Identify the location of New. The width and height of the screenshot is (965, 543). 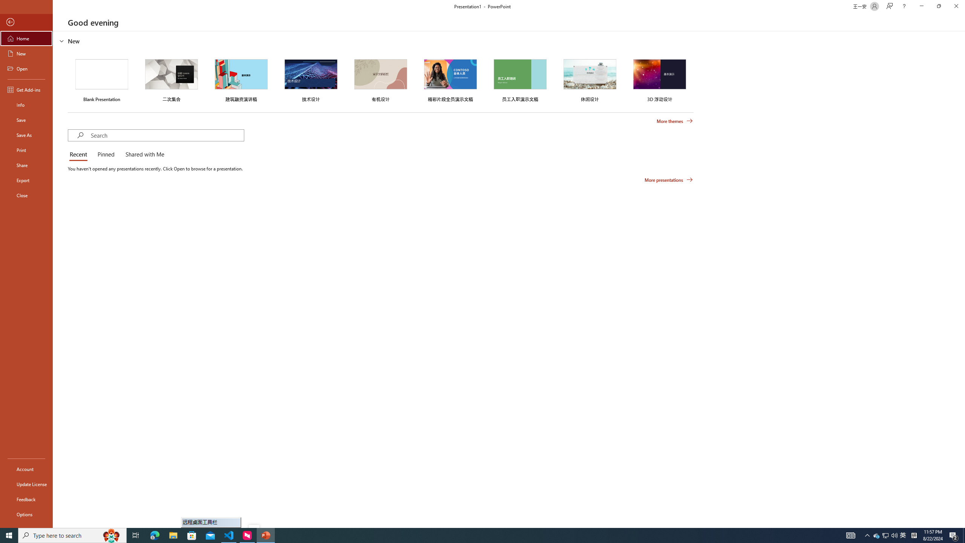
(26, 54).